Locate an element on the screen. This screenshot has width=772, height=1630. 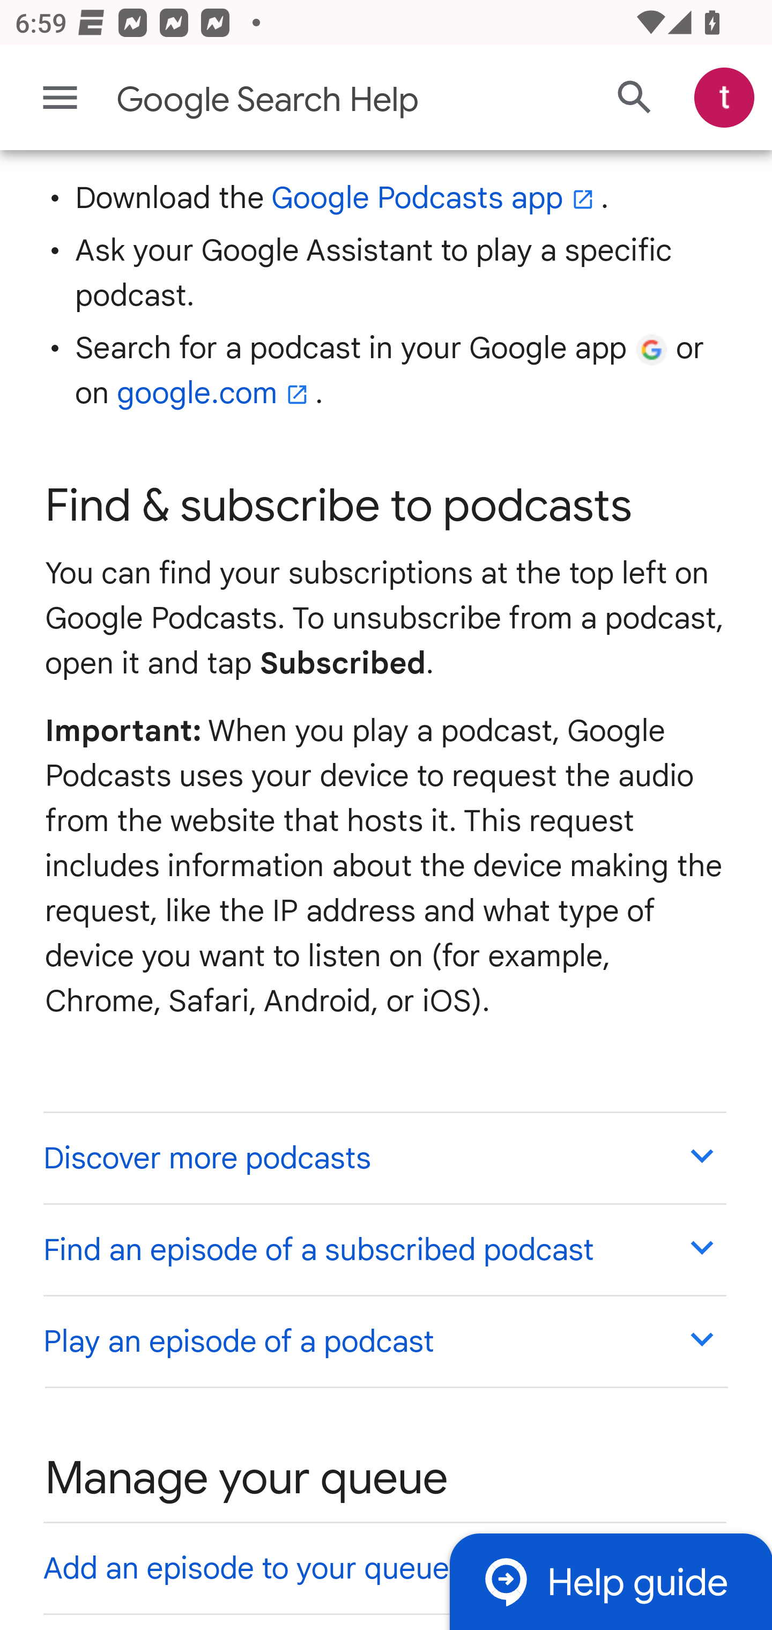
Google Podcasts app is located at coordinates (436, 198).